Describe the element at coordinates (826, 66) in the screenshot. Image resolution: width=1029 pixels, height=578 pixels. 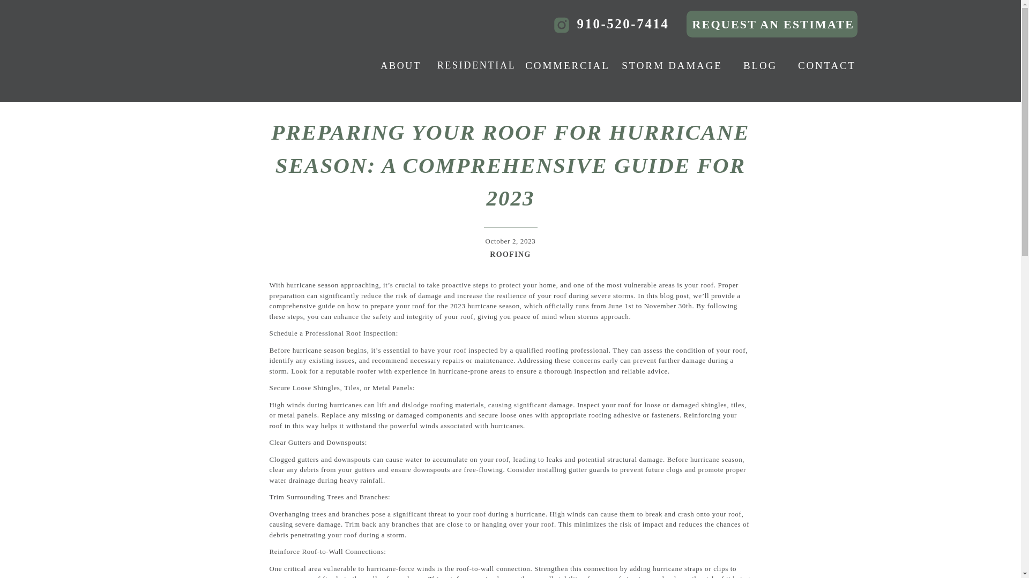
I see `CONTACT` at that location.